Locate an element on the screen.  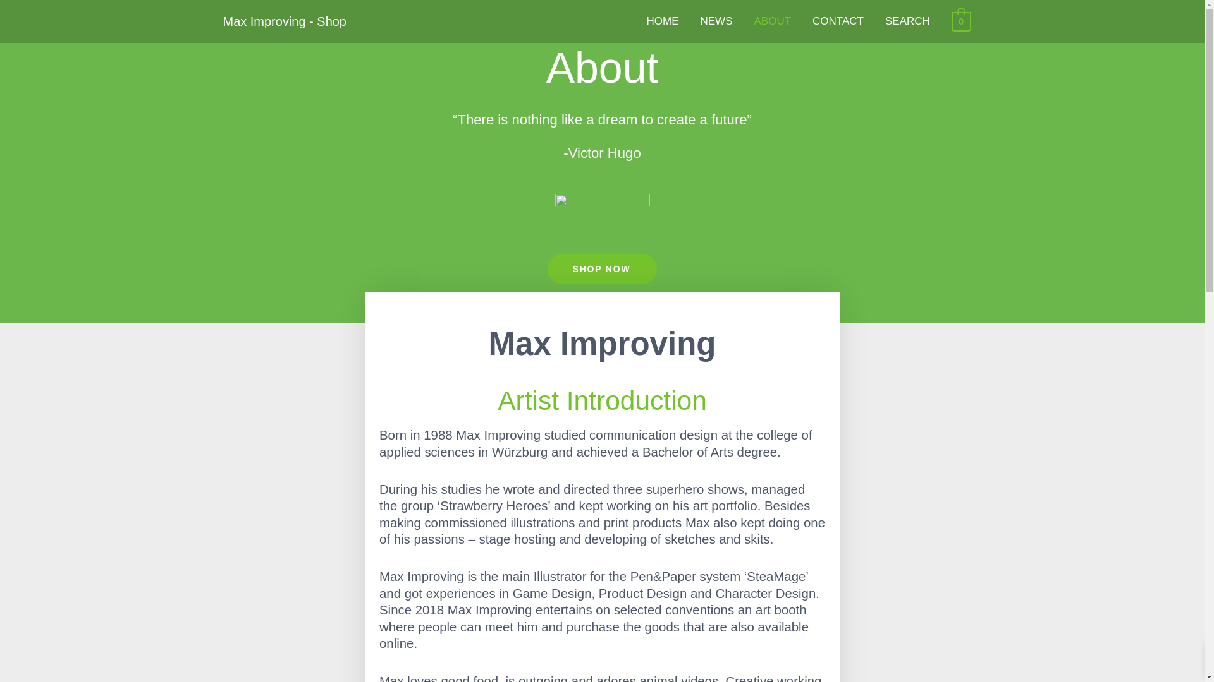
SHOP NOW is located at coordinates (602, 269).